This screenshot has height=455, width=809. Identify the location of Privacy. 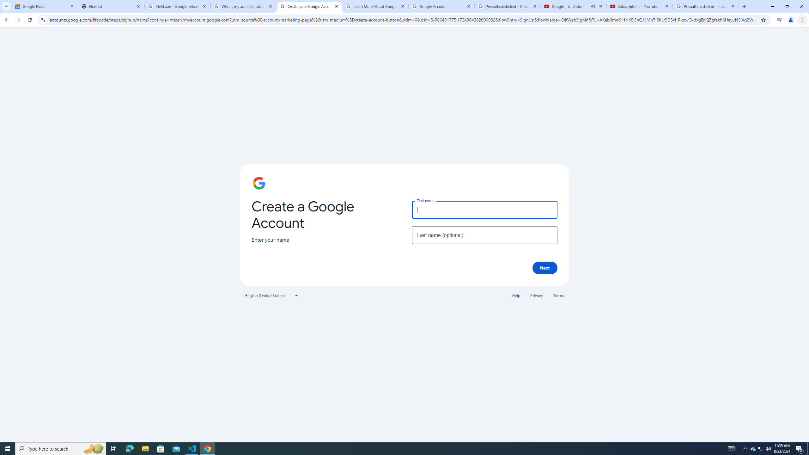
(536, 295).